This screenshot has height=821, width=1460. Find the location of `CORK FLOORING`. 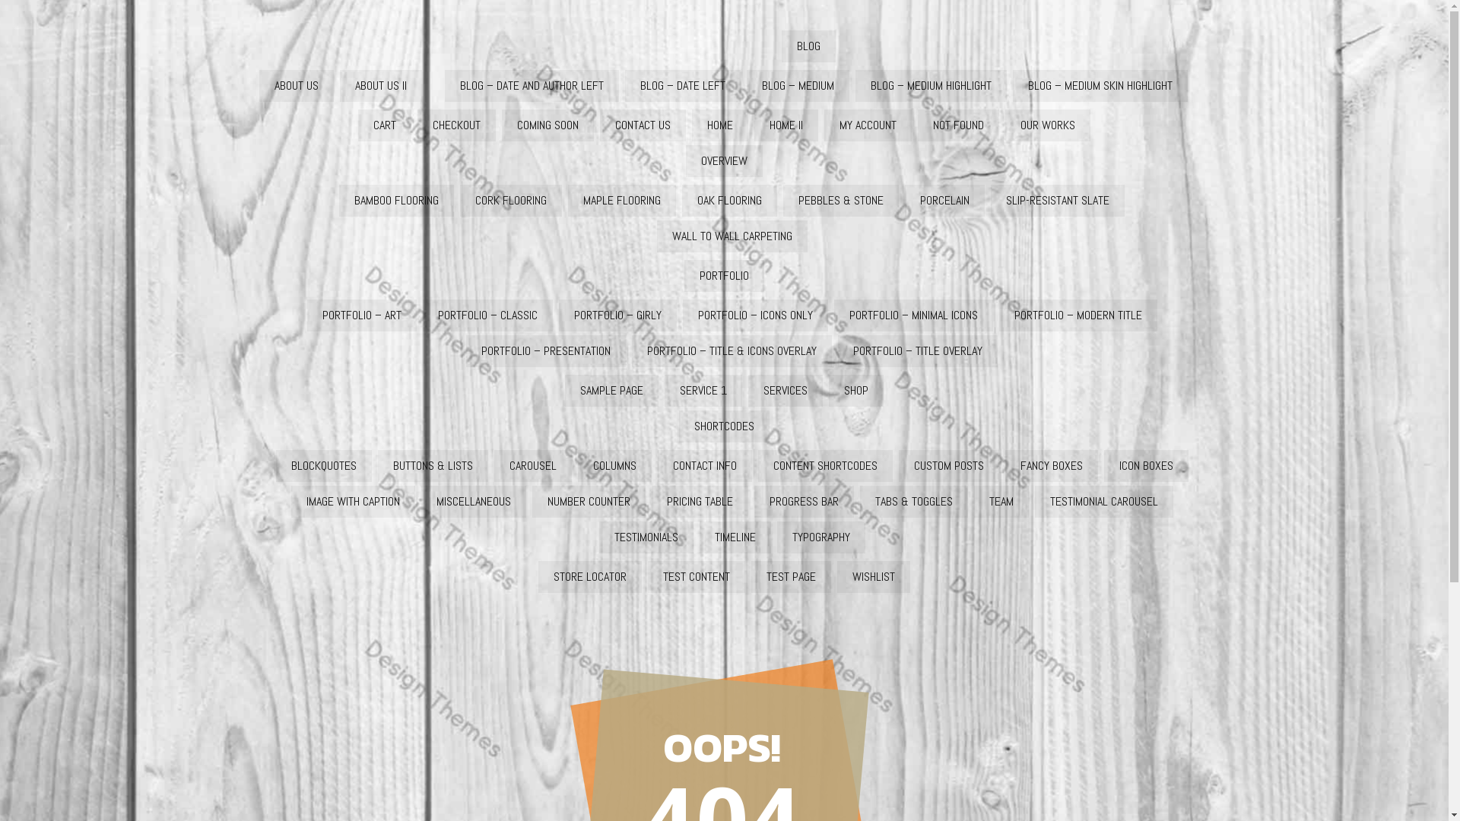

CORK FLOORING is located at coordinates (511, 201).